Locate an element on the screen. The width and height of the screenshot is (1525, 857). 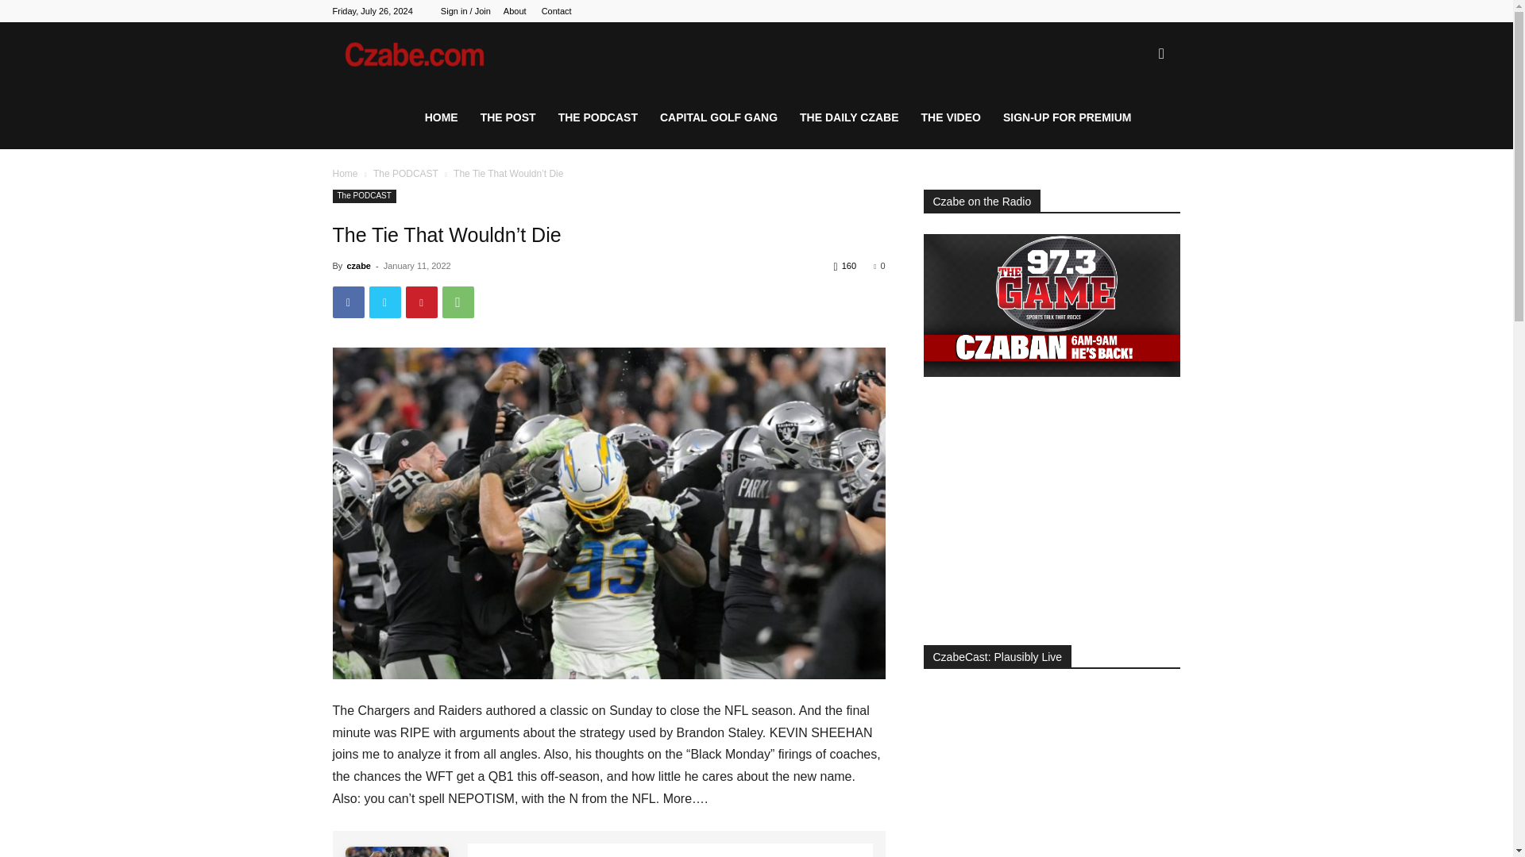
Search is located at coordinates (1136, 130).